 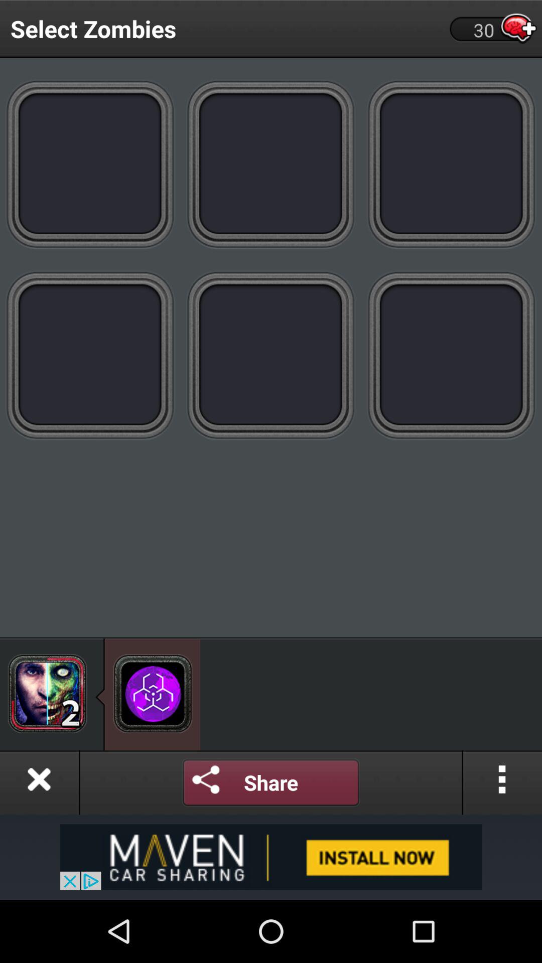 What do you see at coordinates (47, 693) in the screenshot?
I see `select character` at bounding box center [47, 693].